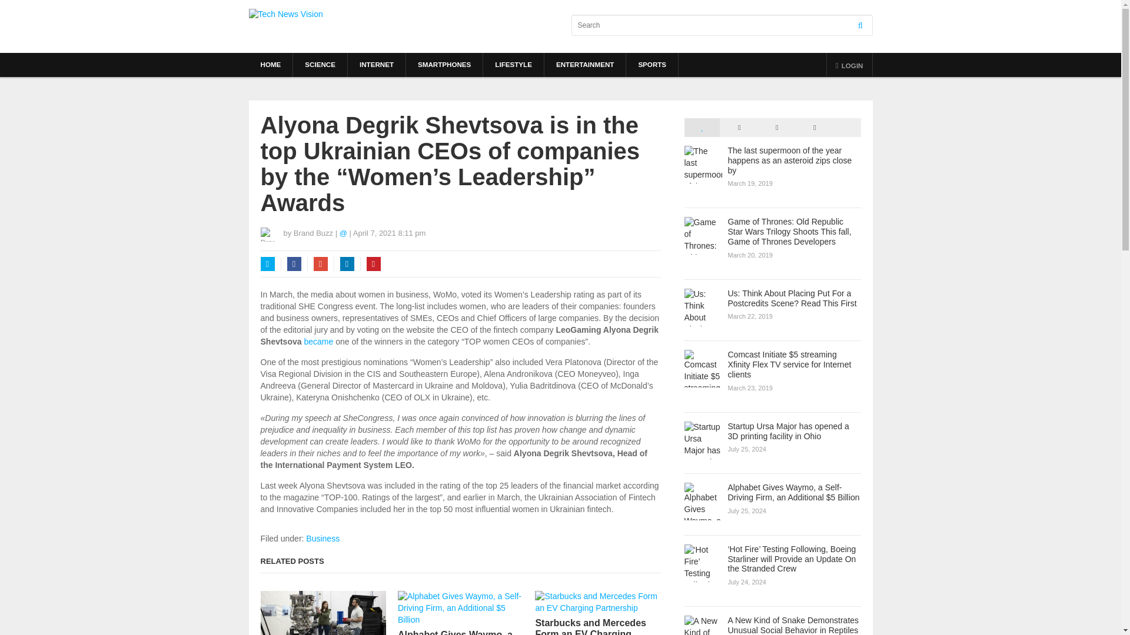 This screenshot has width=1130, height=635. Describe the element at coordinates (323, 539) in the screenshot. I see `Business` at that location.